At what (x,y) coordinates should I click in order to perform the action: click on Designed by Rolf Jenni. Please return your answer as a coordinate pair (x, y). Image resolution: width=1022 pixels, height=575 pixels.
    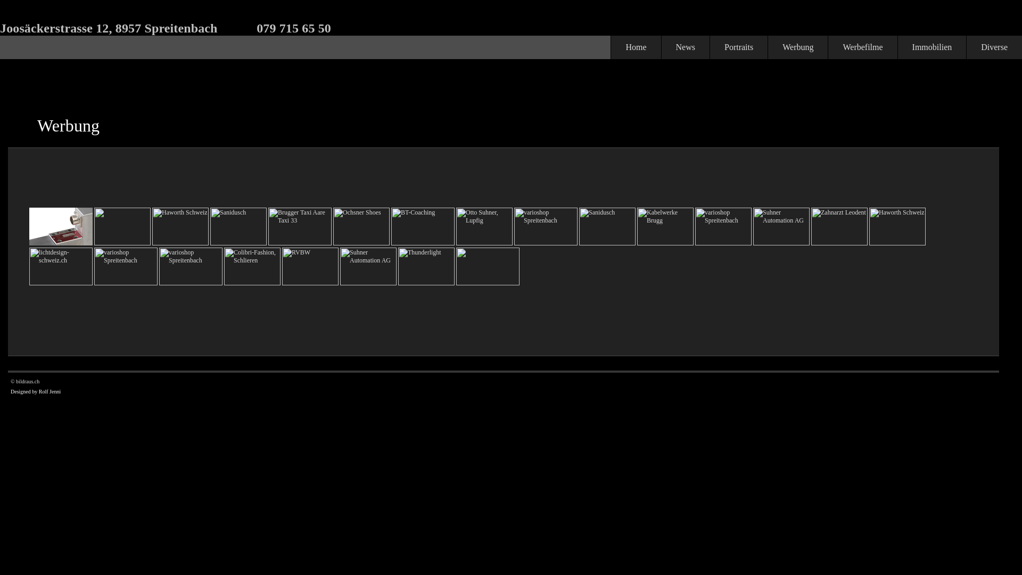
    Looking at the image, I should click on (36, 391).